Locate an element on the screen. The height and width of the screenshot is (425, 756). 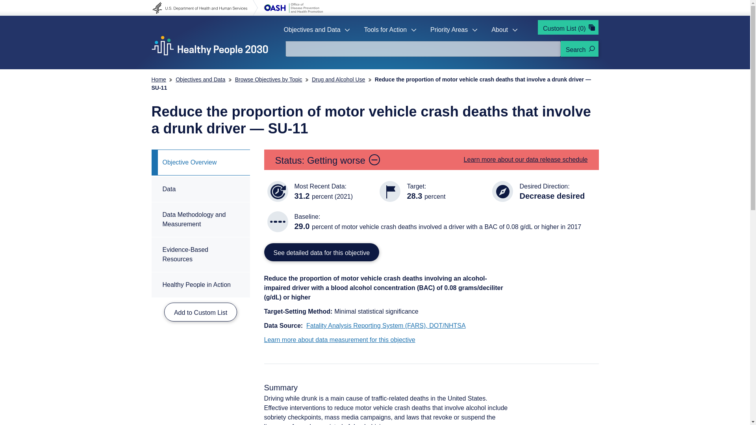
About is located at coordinates (500, 30).